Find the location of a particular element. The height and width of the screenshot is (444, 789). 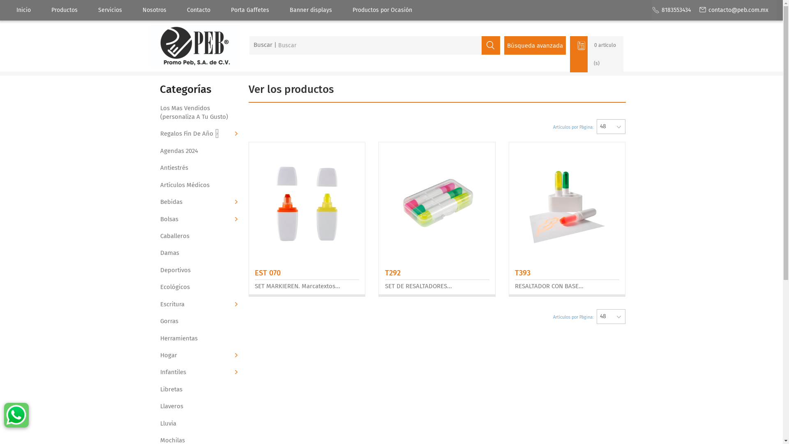

Gorras is located at coordinates (197, 321).